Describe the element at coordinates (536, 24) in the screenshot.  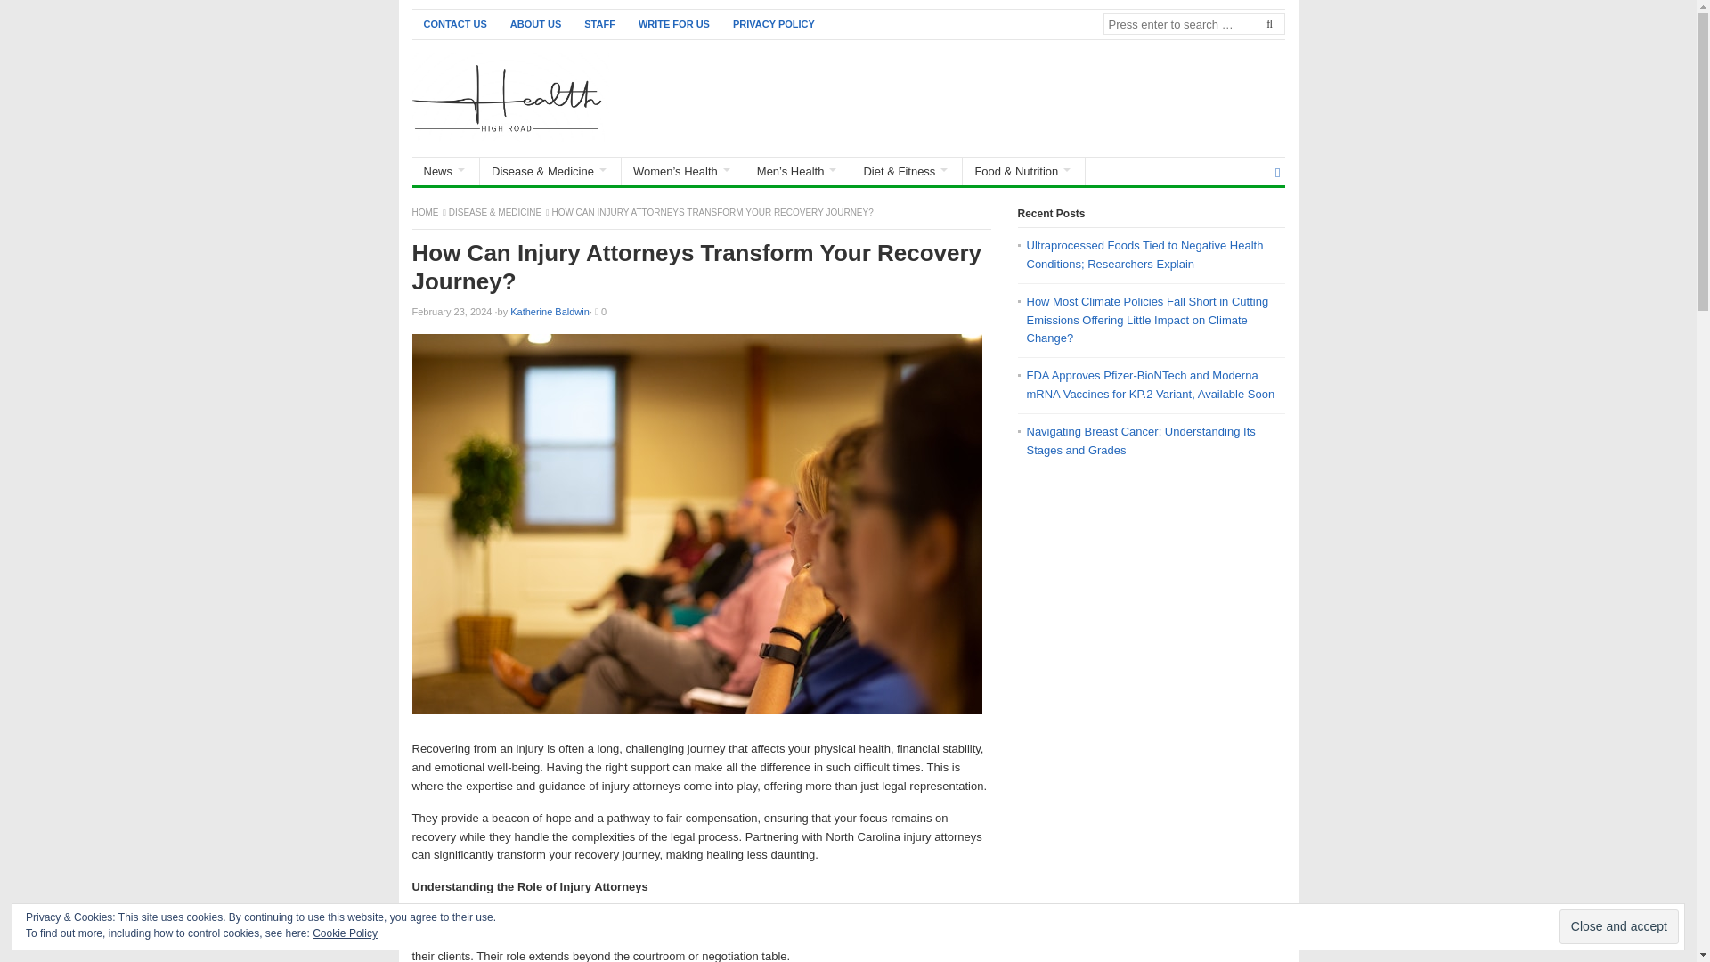
I see `ABOUT US` at that location.